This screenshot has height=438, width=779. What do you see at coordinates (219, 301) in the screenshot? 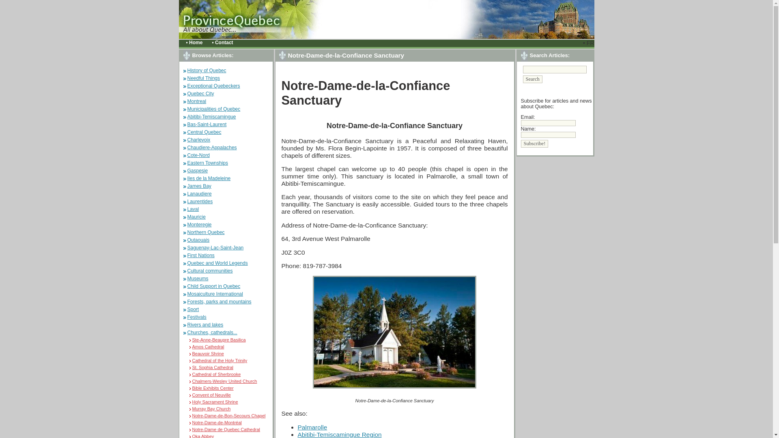
I see `Forests, parks and mountains` at bounding box center [219, 301].